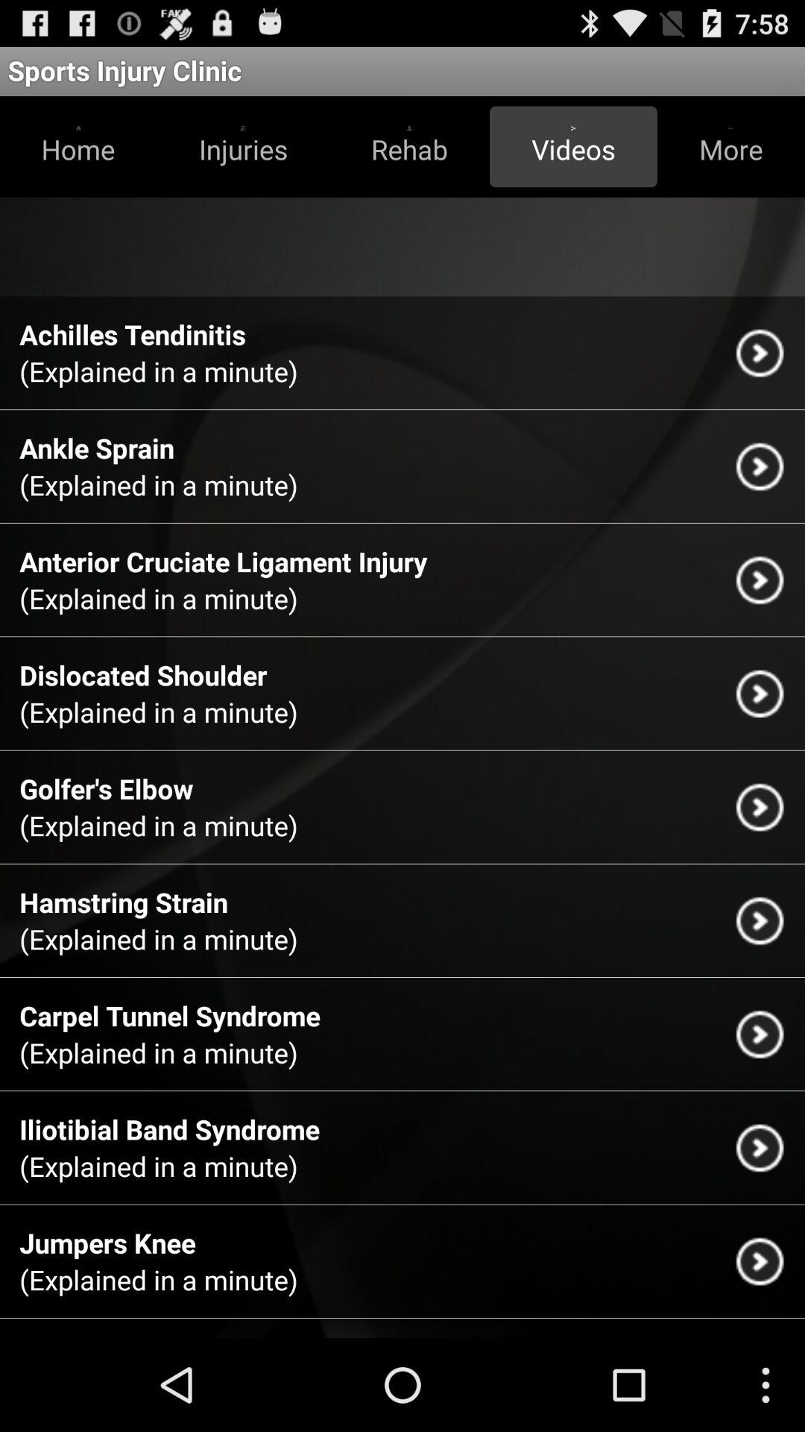  Describe the element at coordinates (409, 146) in the screenshot. I see `select the icon next to the videos item` at that location.